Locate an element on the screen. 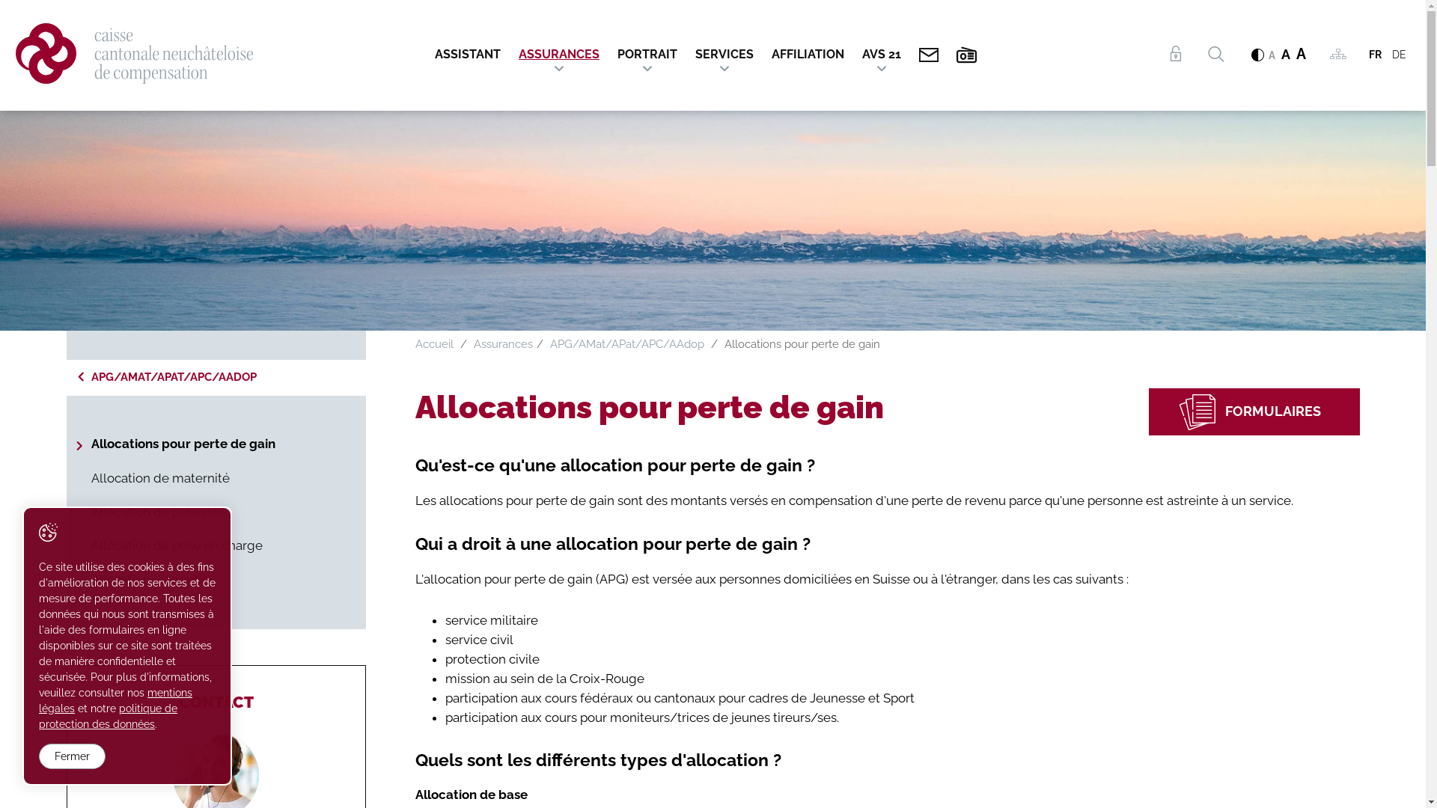 This screenshot has height=808, width=1437. A is located at coordinates (1286, 55).